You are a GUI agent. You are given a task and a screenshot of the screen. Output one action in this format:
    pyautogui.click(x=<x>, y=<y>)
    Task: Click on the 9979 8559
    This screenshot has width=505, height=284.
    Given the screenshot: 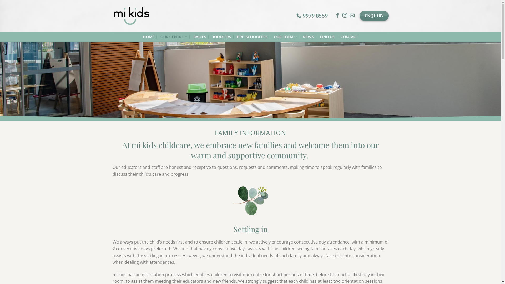 What is the action you would take?
    pyautogui.click(x=312, y=16)
    